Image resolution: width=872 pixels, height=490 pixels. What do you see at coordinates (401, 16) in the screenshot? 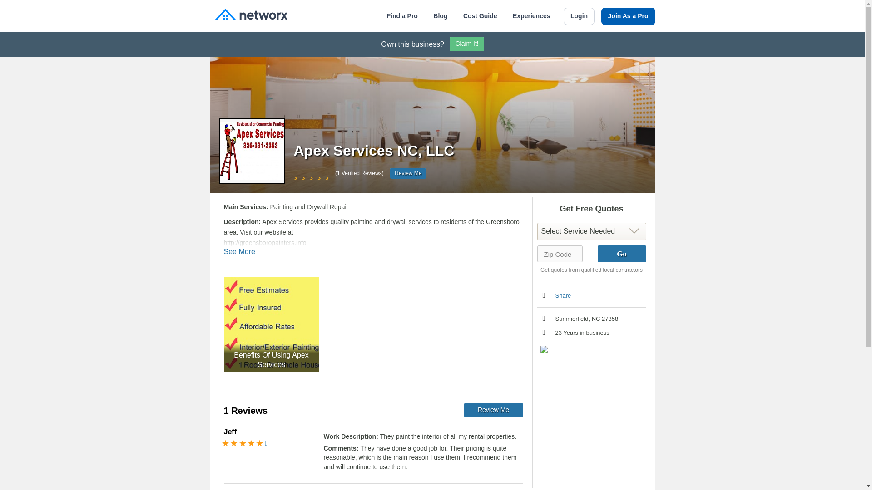
I see `Find a Pro` at bounding box center [401, 16].